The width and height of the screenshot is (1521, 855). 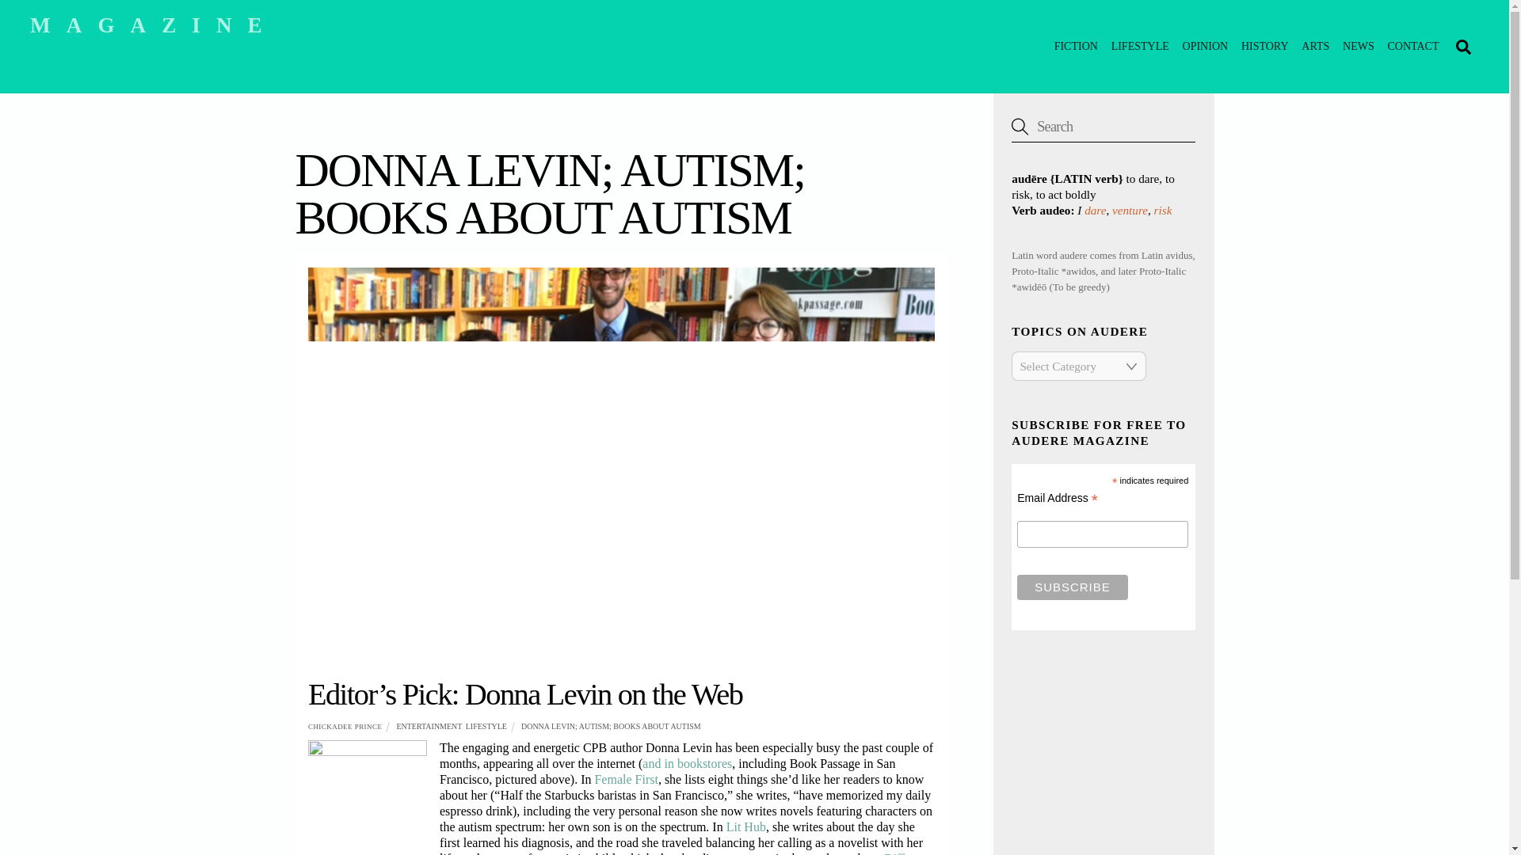 I want to click on Subscribe, so click(x=1072, y=587).